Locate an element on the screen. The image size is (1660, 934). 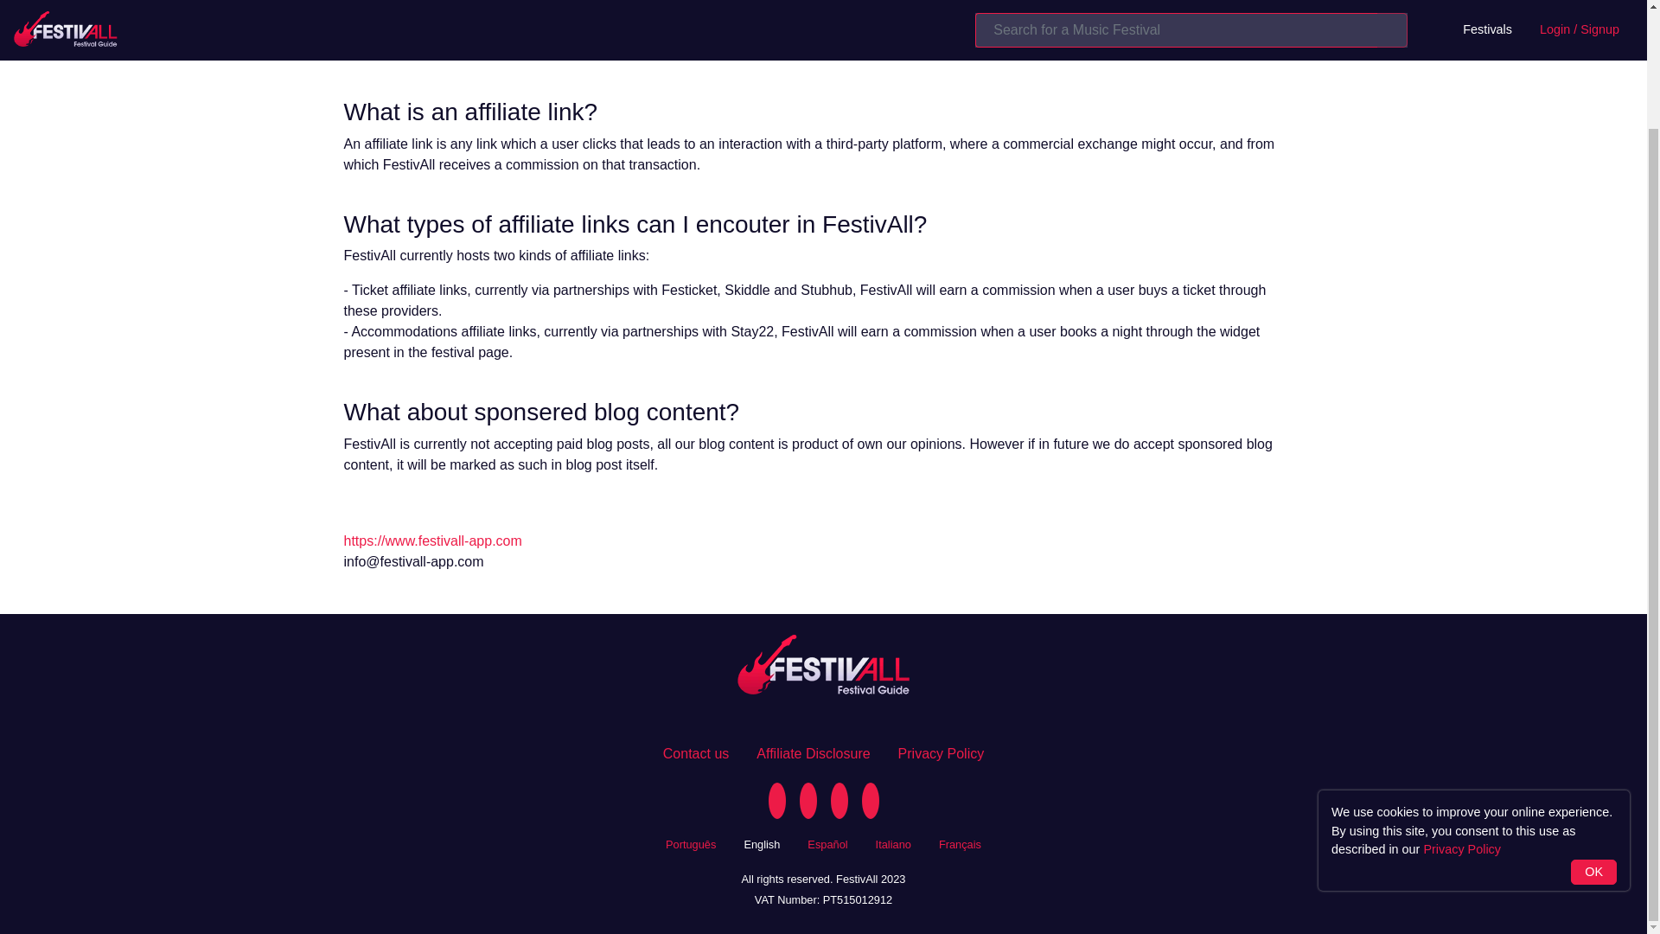
Privacy Policy is located at coordinates (941, 753).